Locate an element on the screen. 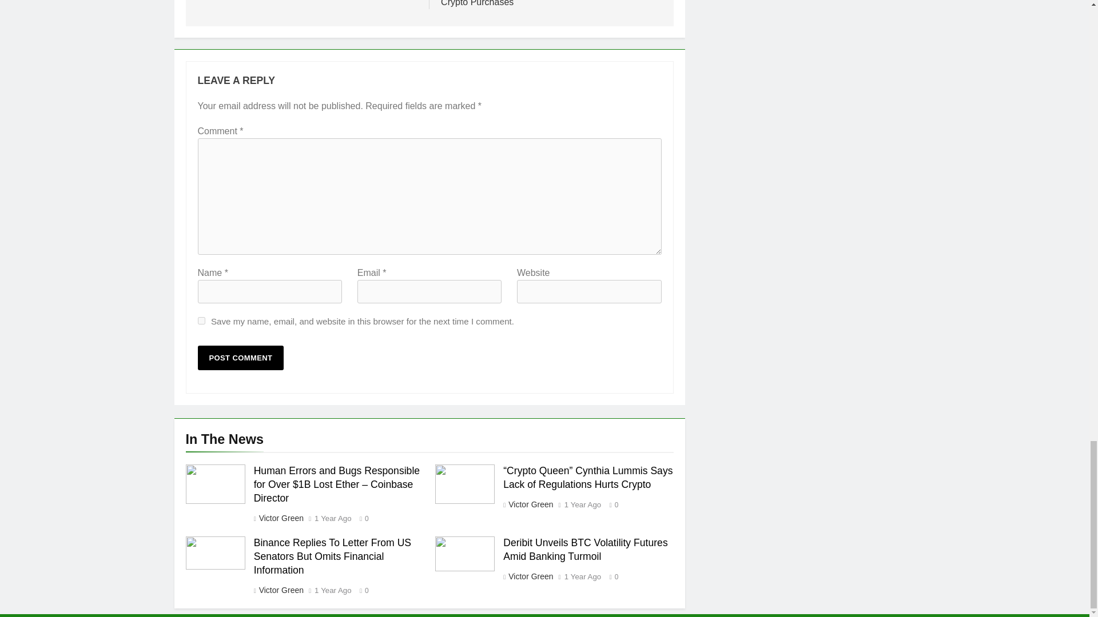 The height and width of the screenshot is (617, 1098). yes is located at coordinates (201, 321).